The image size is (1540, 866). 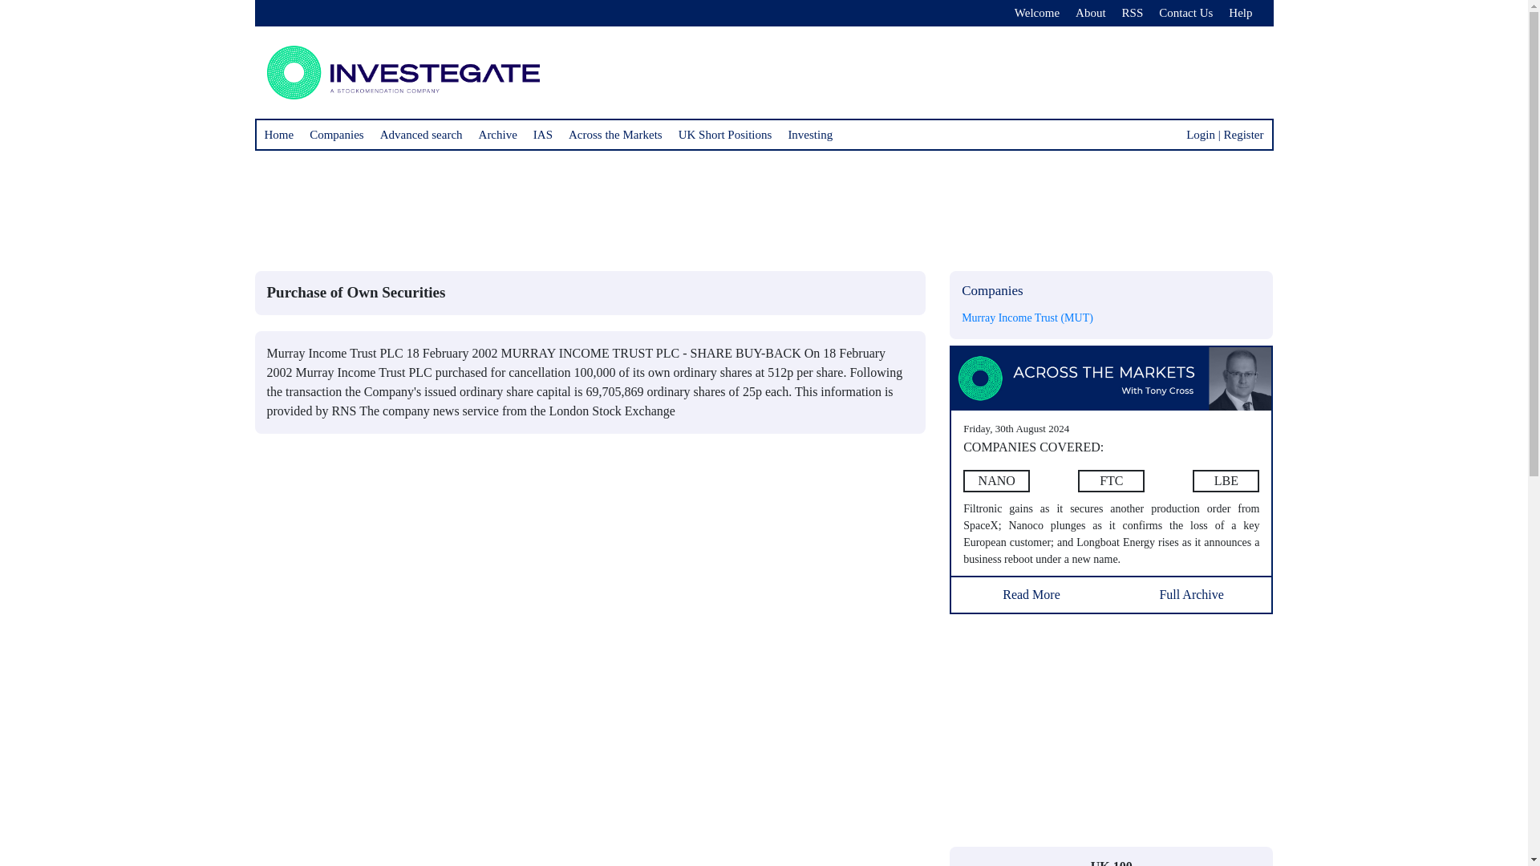 I want to click on Companies, so click(x=337, y=135).